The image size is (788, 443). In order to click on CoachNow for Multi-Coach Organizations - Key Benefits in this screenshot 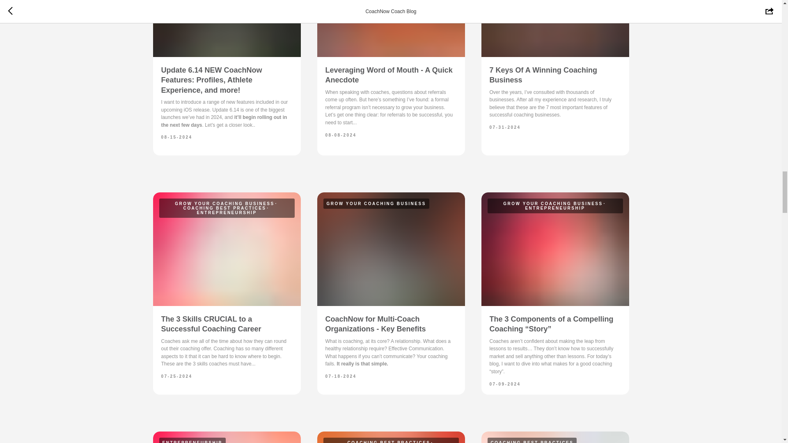, I will do `click(375, 324)`.